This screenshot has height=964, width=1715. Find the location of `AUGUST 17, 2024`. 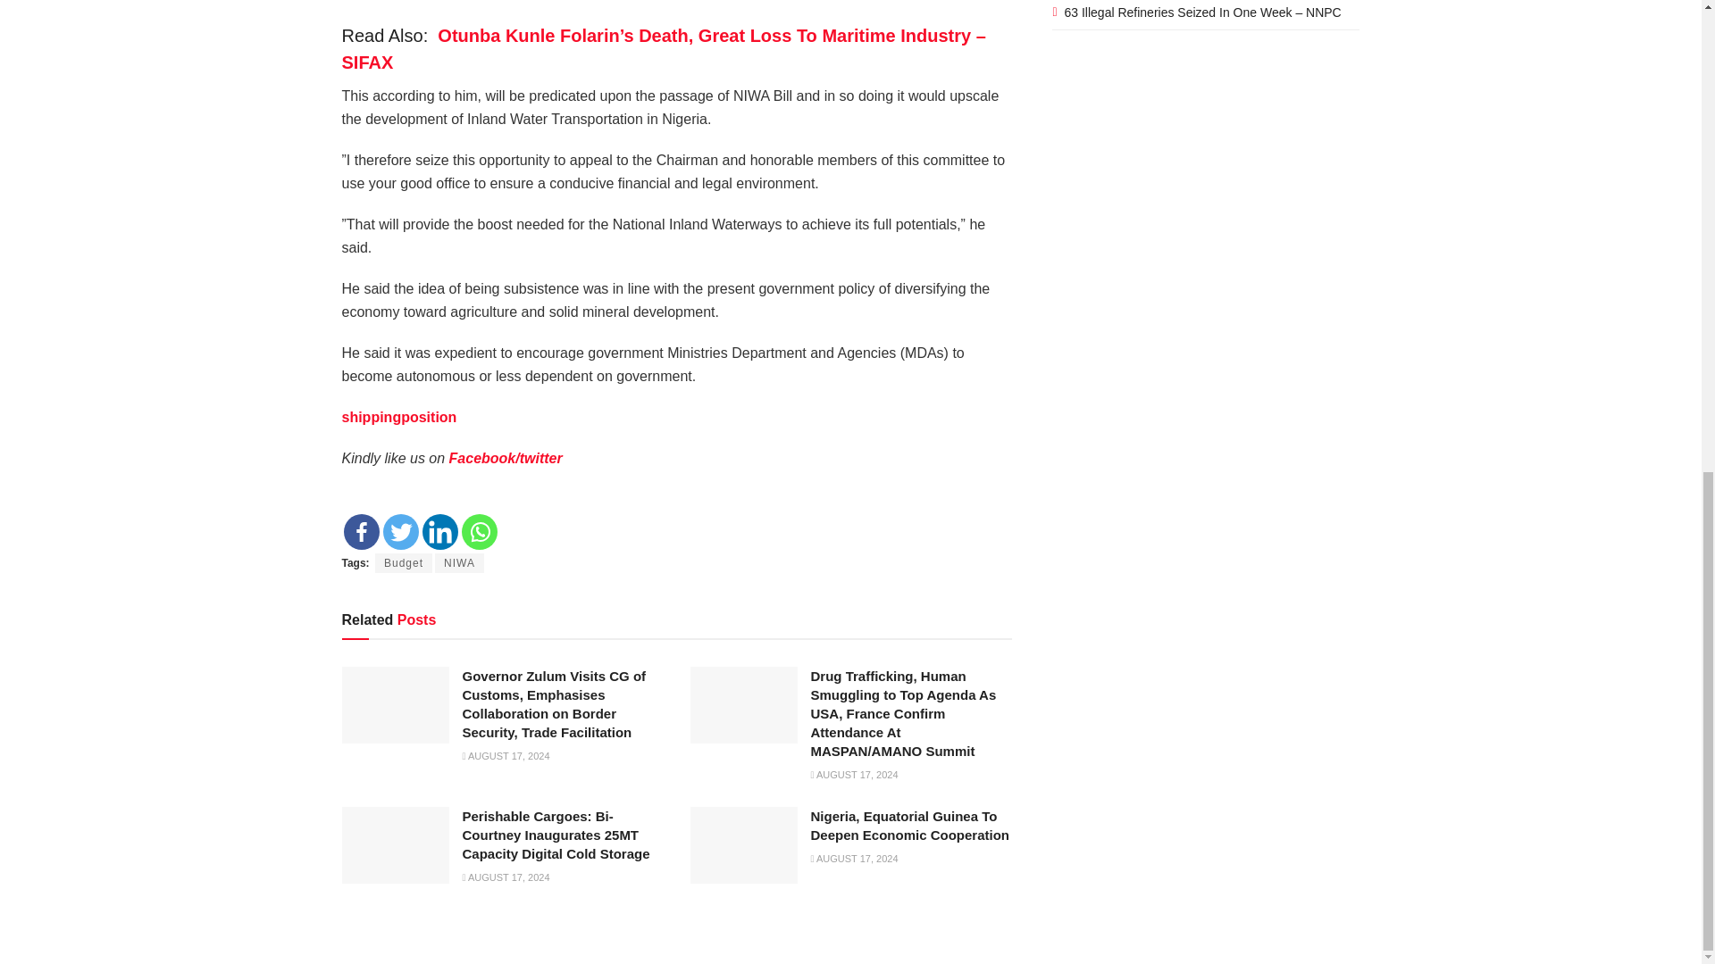

AUGUST 17, 2024 is located at coordinates (855, 774).